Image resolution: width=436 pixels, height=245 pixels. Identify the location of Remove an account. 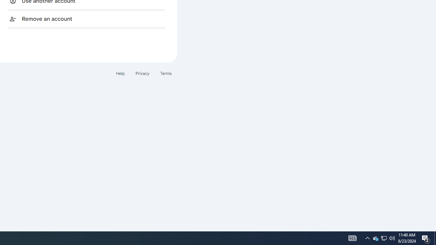
(87, 19).